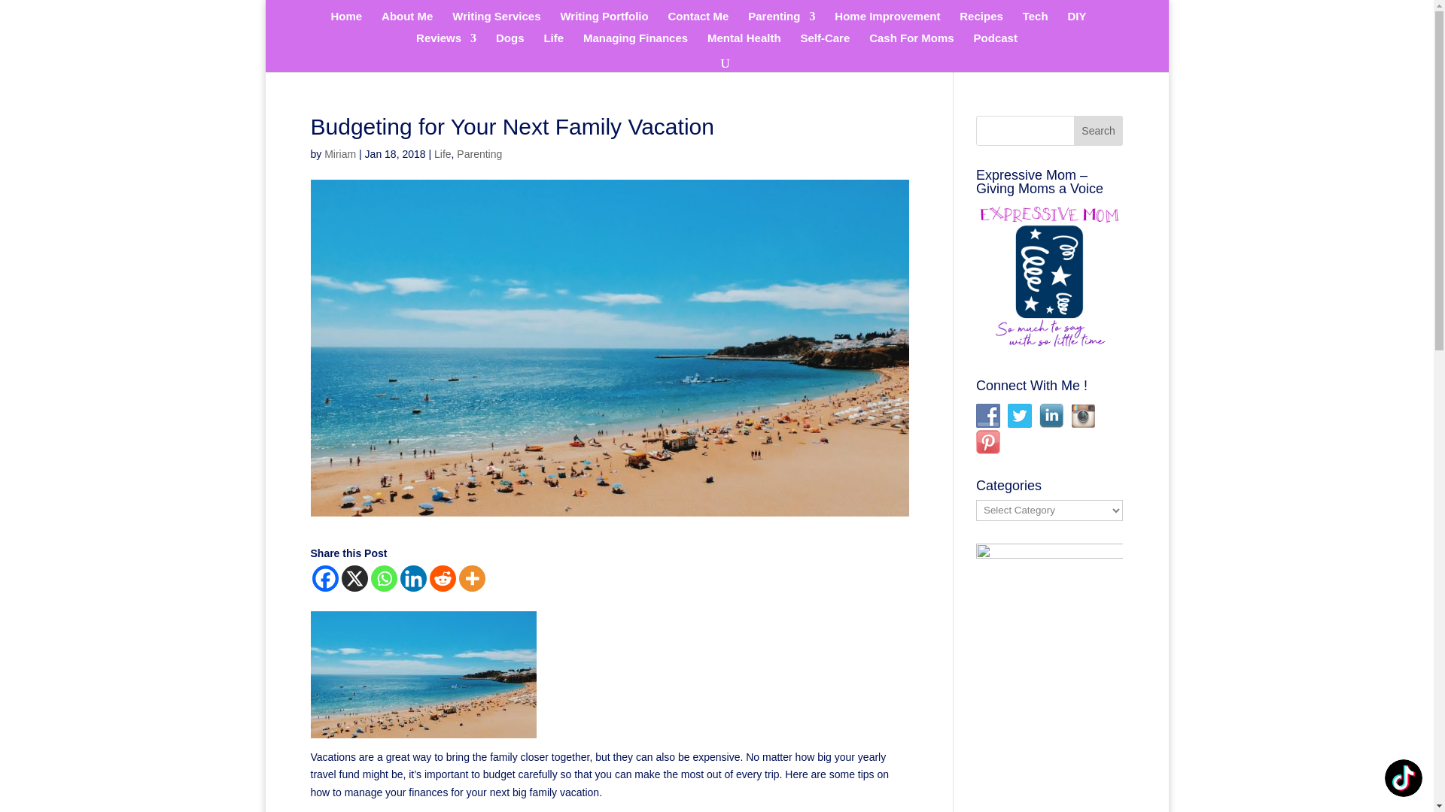 The width and height of the screenshot is (1445, 812). Describe the element at coordinates (552, 44) in the screenshot. I see `Life` at that location.